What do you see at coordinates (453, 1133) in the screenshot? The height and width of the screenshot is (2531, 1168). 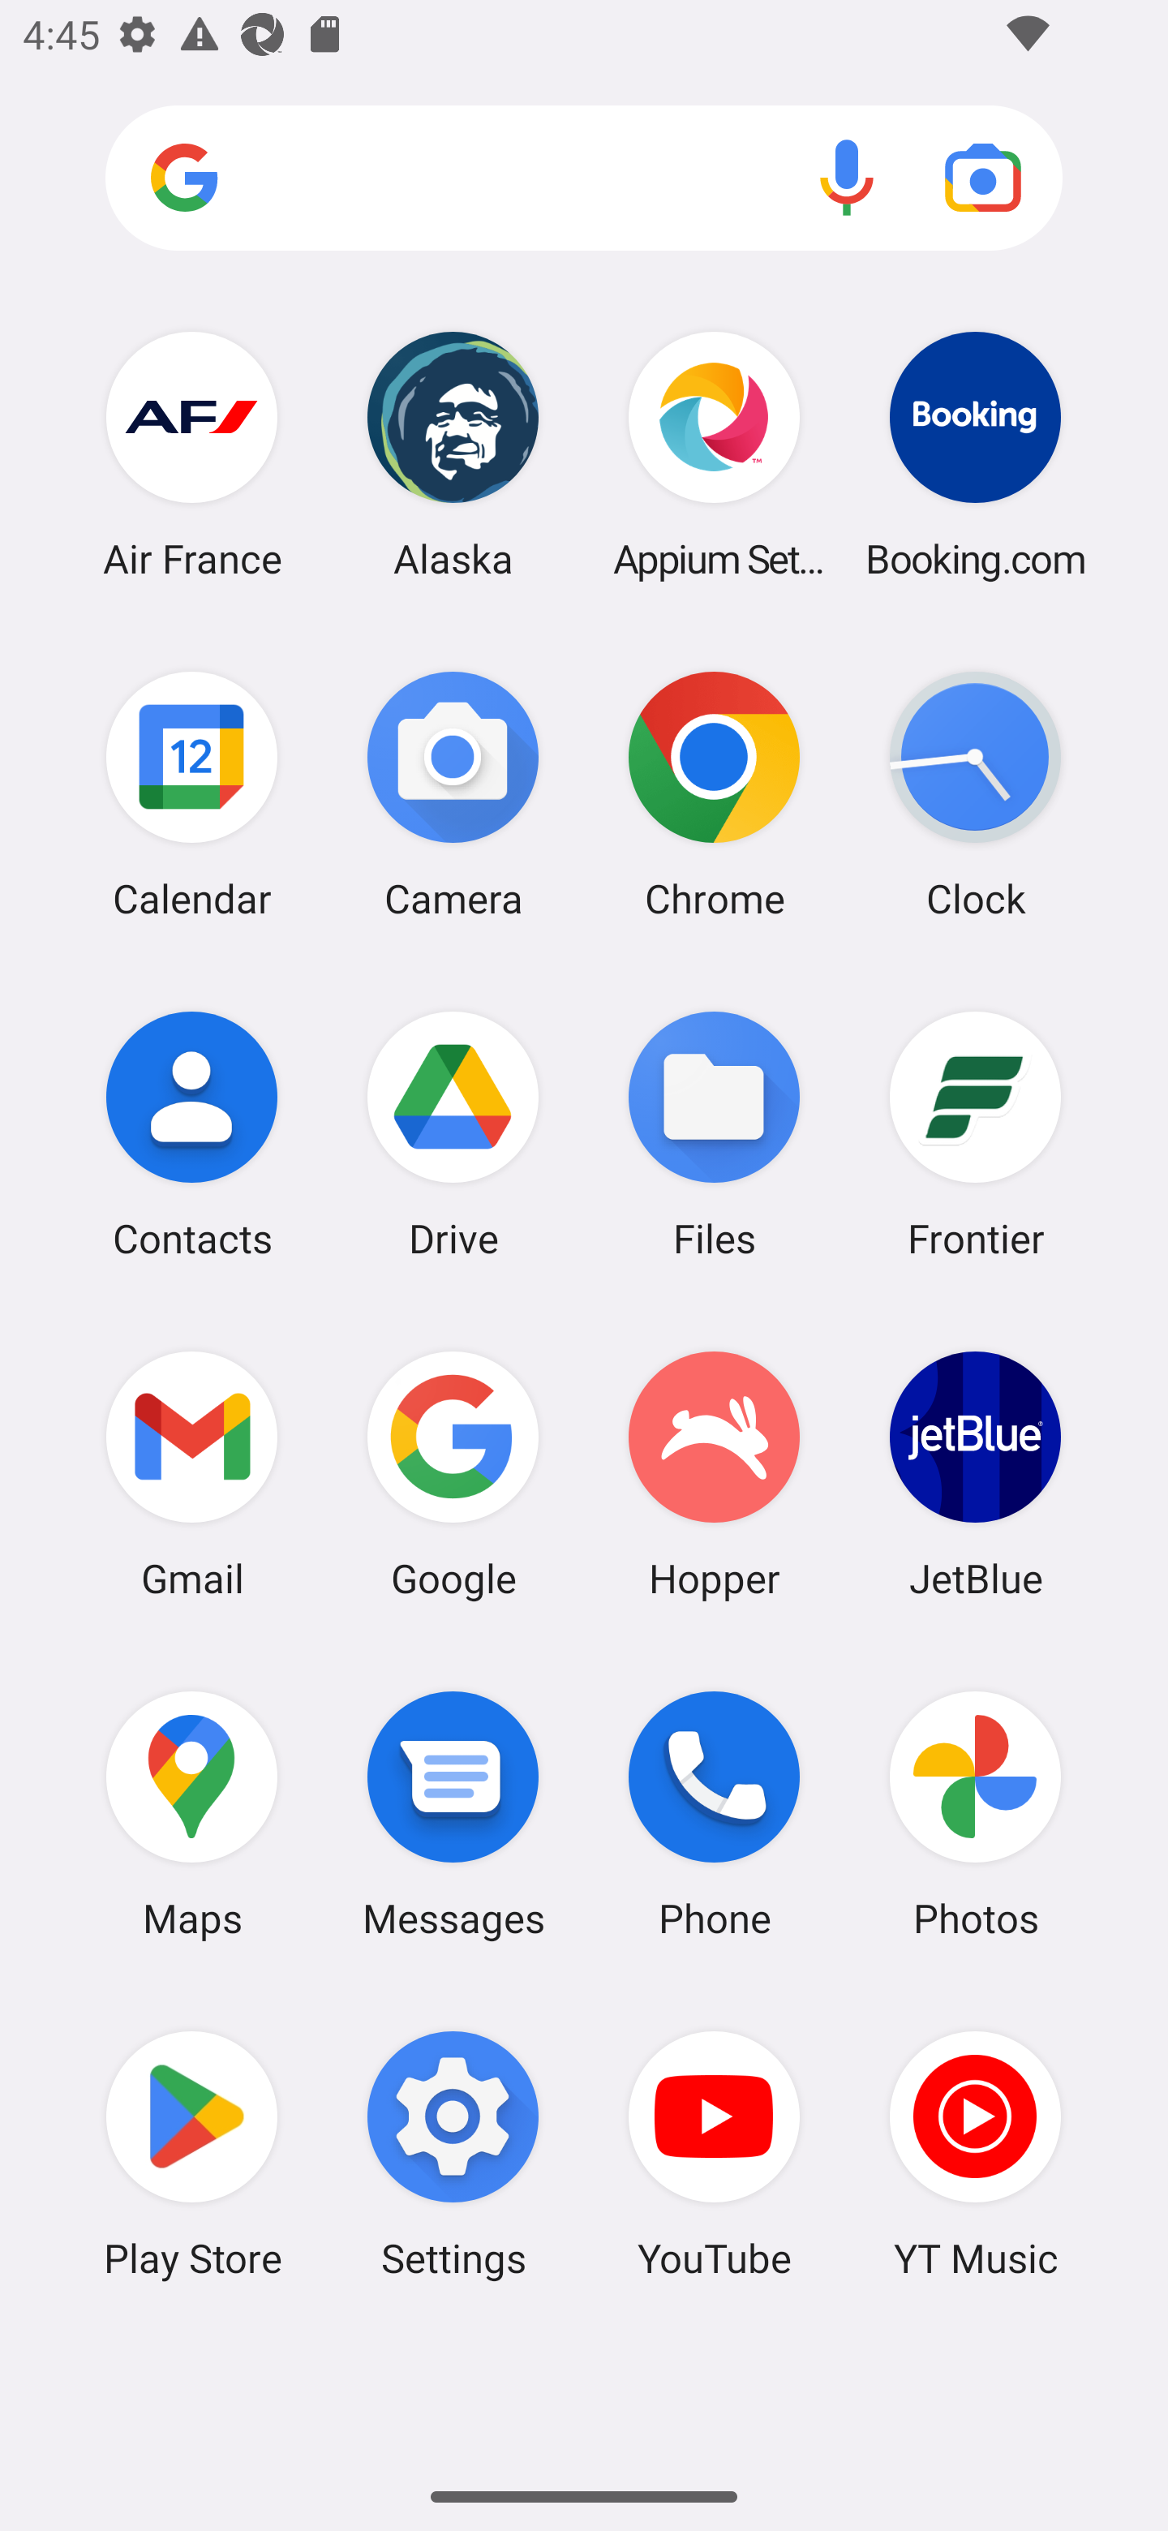 I see `Drive` at bounding box center [453, 1133].